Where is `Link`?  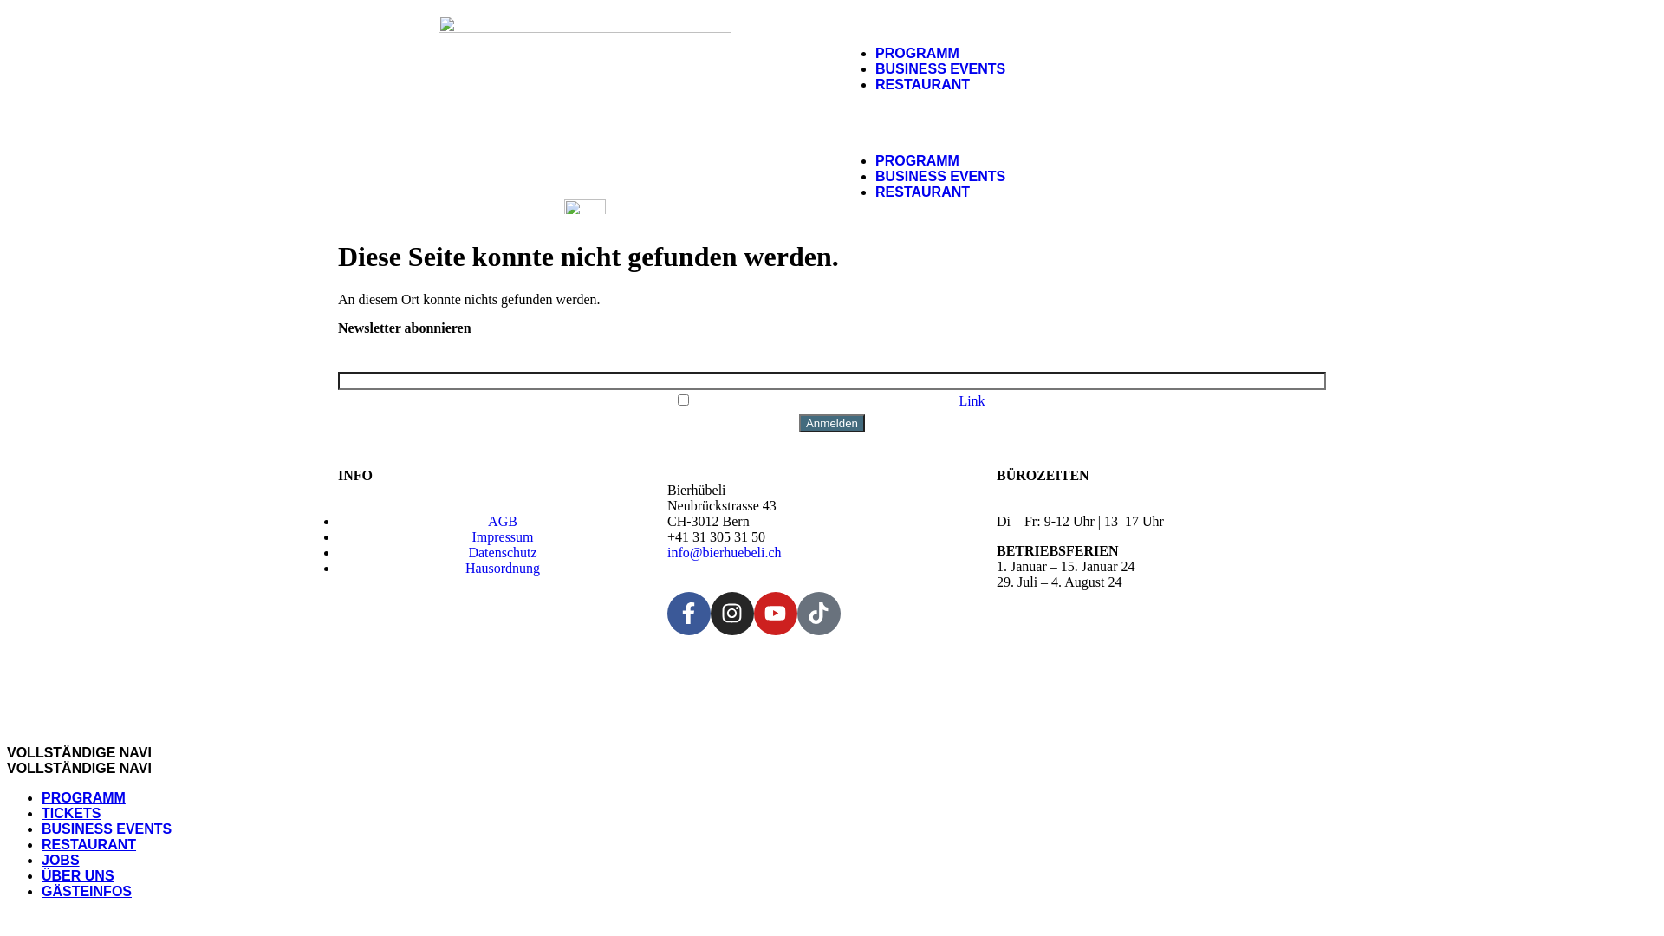 Link is located at coordinates (972, 400).